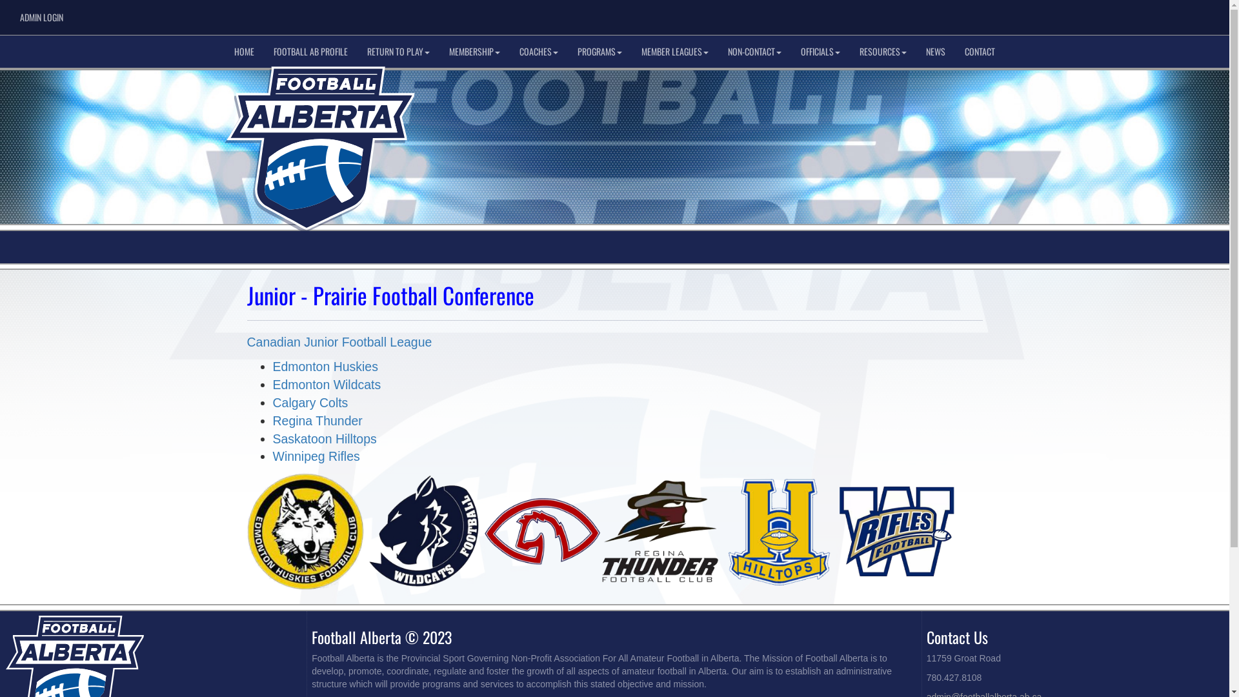 The image size is (1239, 697). Describe the element at coordinates (310, 402) in the screenshot. I see `Calgary Colts` at that location.